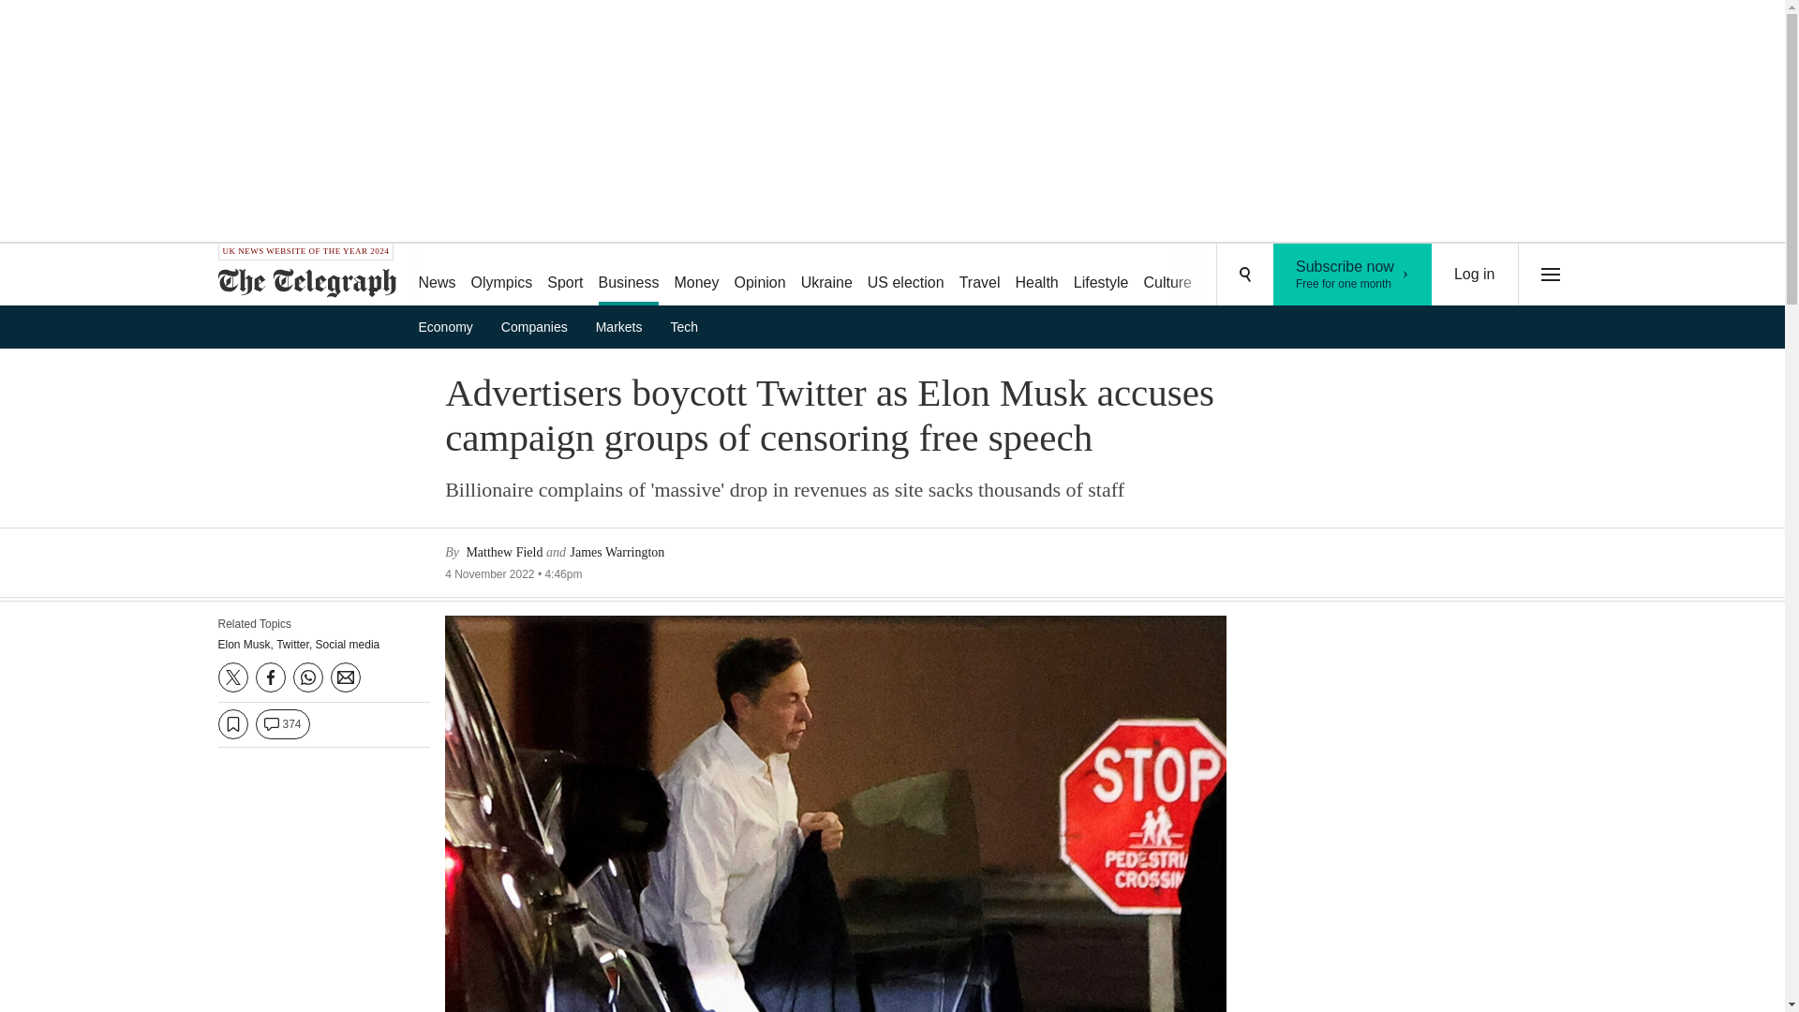 This screenshot has width=1799, height=1012. What do you see at coordinates (502, 275) in the screenshot?
I see `Companies` at bounding box center [502, 275].